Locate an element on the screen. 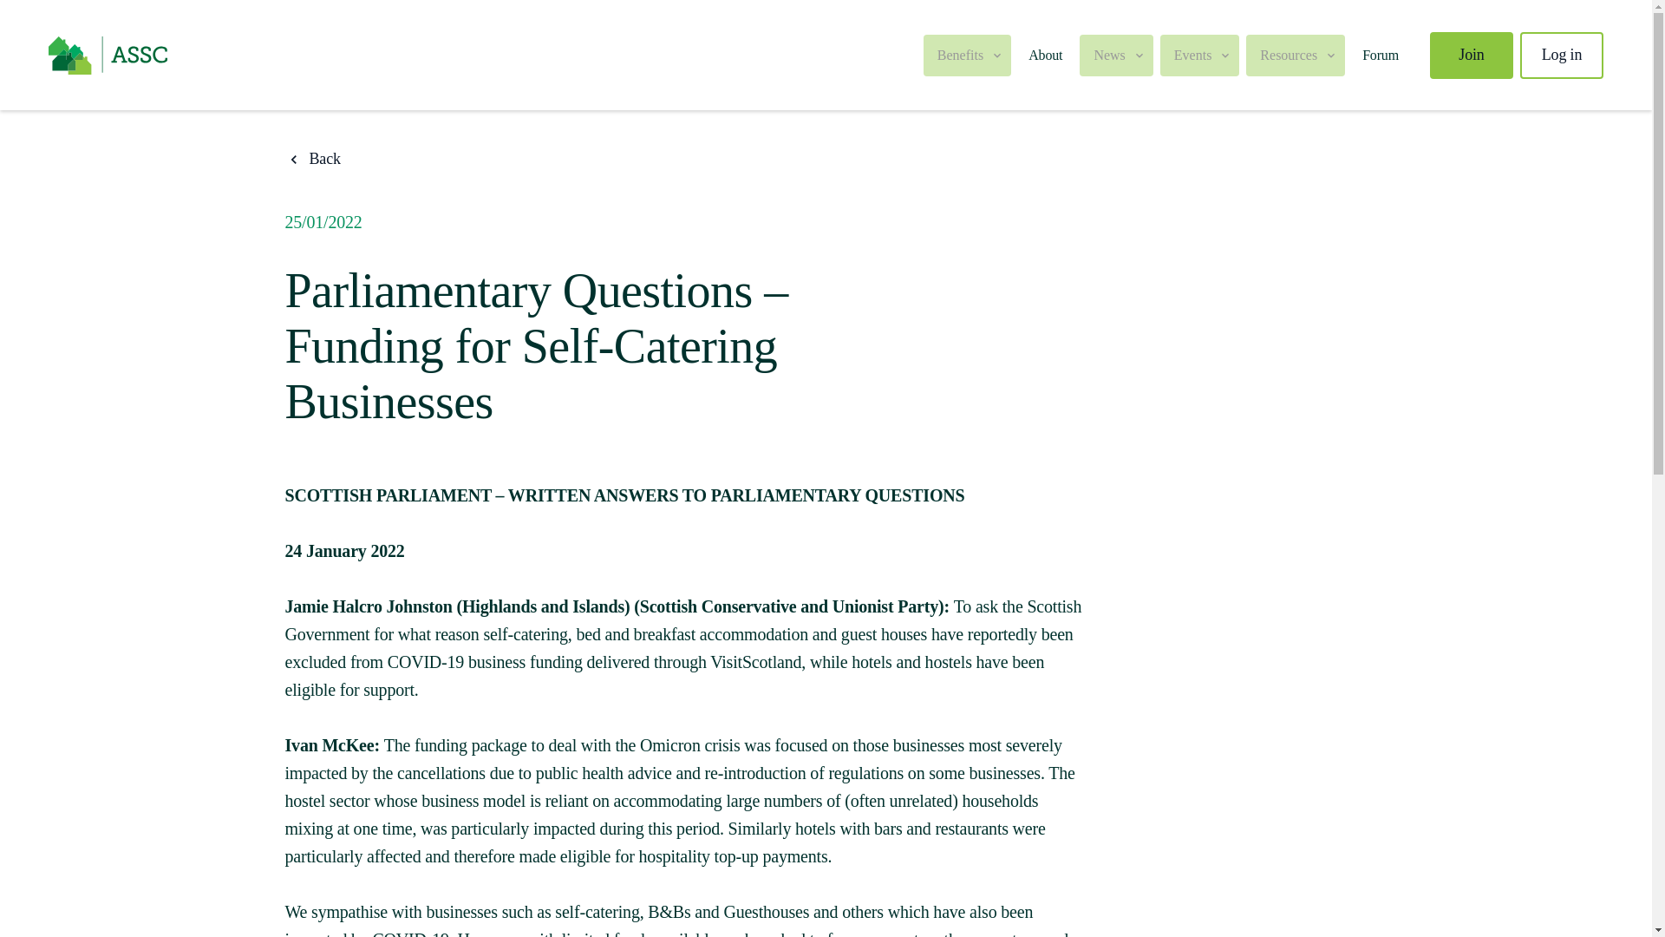 The image size is (1665, 937). About is located at coordinates (1044, 54).